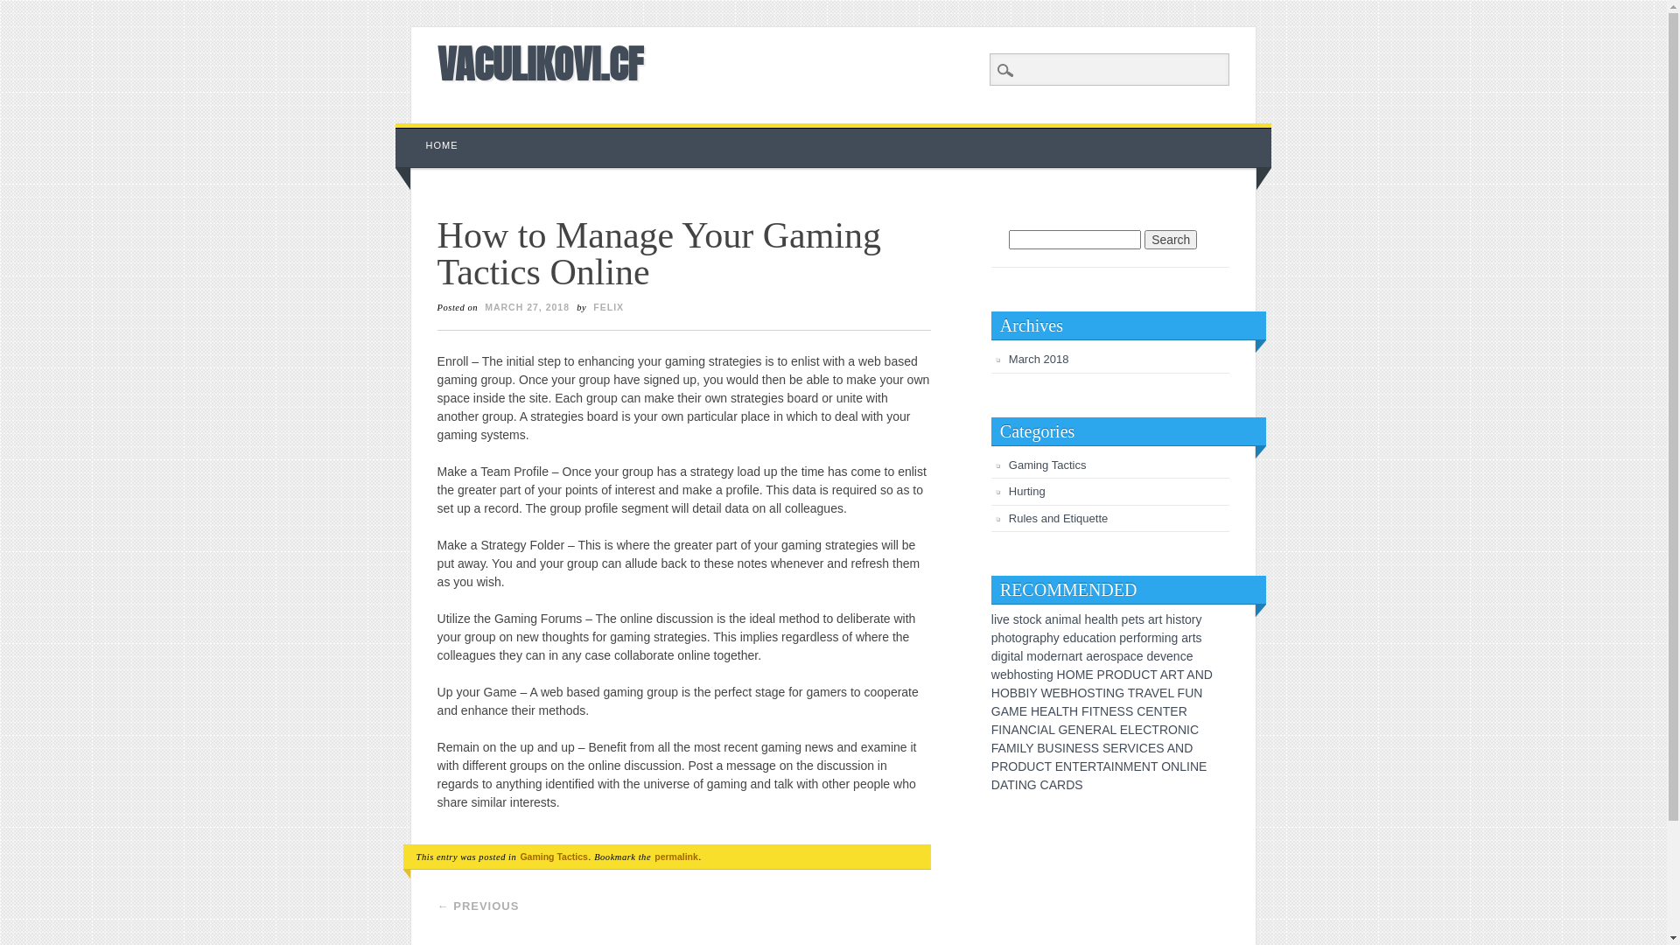 The width and height of the screenshot is (1680, 945). Describe the element at coordinates (1018, 656) in the screenshot. I see `a` at that location.